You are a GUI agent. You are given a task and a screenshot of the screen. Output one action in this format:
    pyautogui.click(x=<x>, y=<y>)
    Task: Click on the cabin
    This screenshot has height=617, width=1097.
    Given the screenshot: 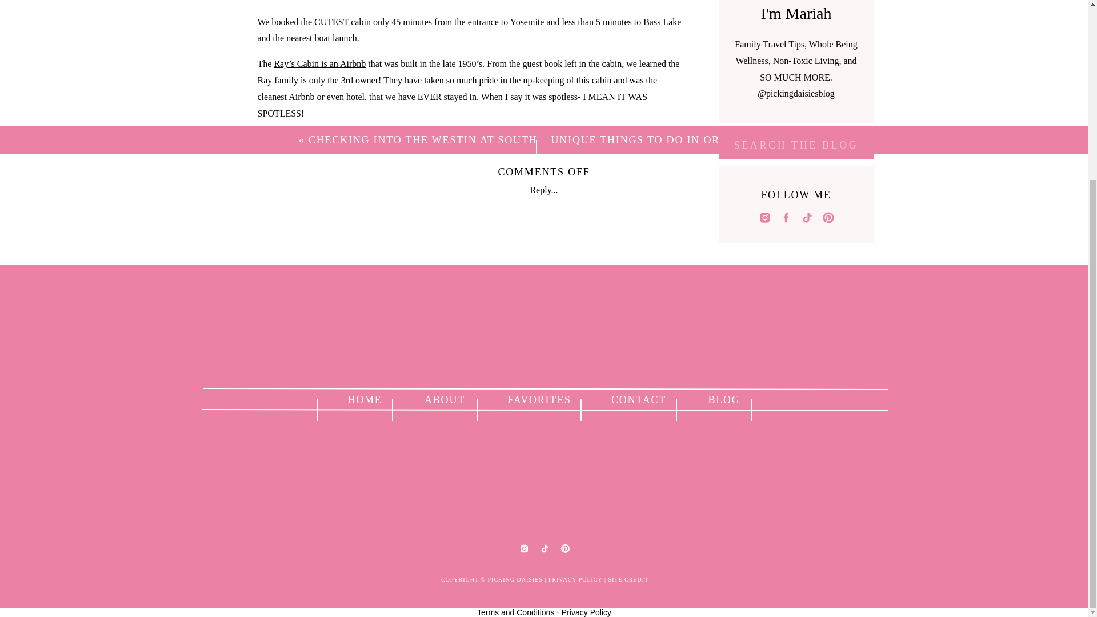 What is the action you would take?
    pyautogui.click(x=283, y=198)
    